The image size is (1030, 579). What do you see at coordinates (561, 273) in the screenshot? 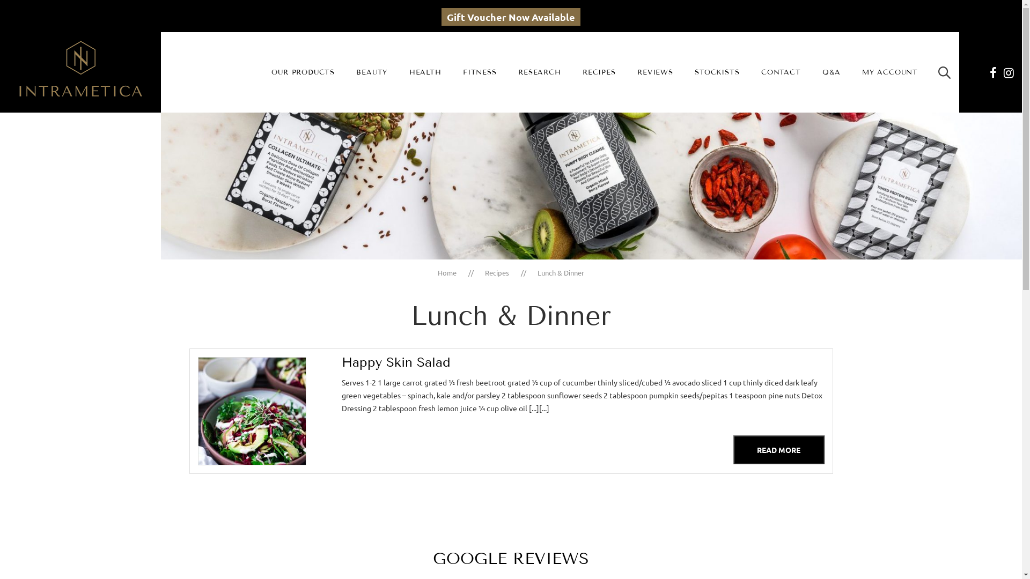
I see `Lunch & Dinner` at bounding box center [561, 273].